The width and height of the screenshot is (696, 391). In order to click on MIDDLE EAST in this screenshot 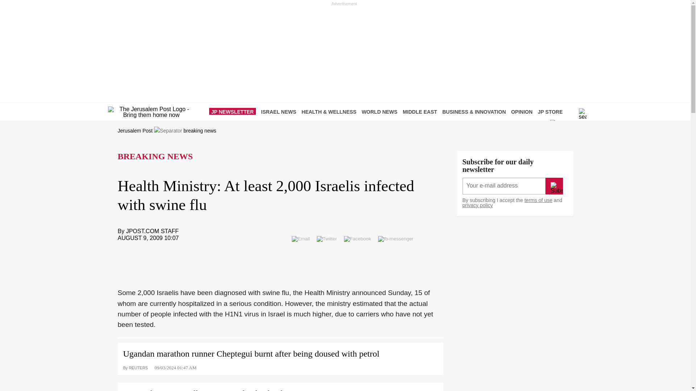, I will do `click(422, 112)`.